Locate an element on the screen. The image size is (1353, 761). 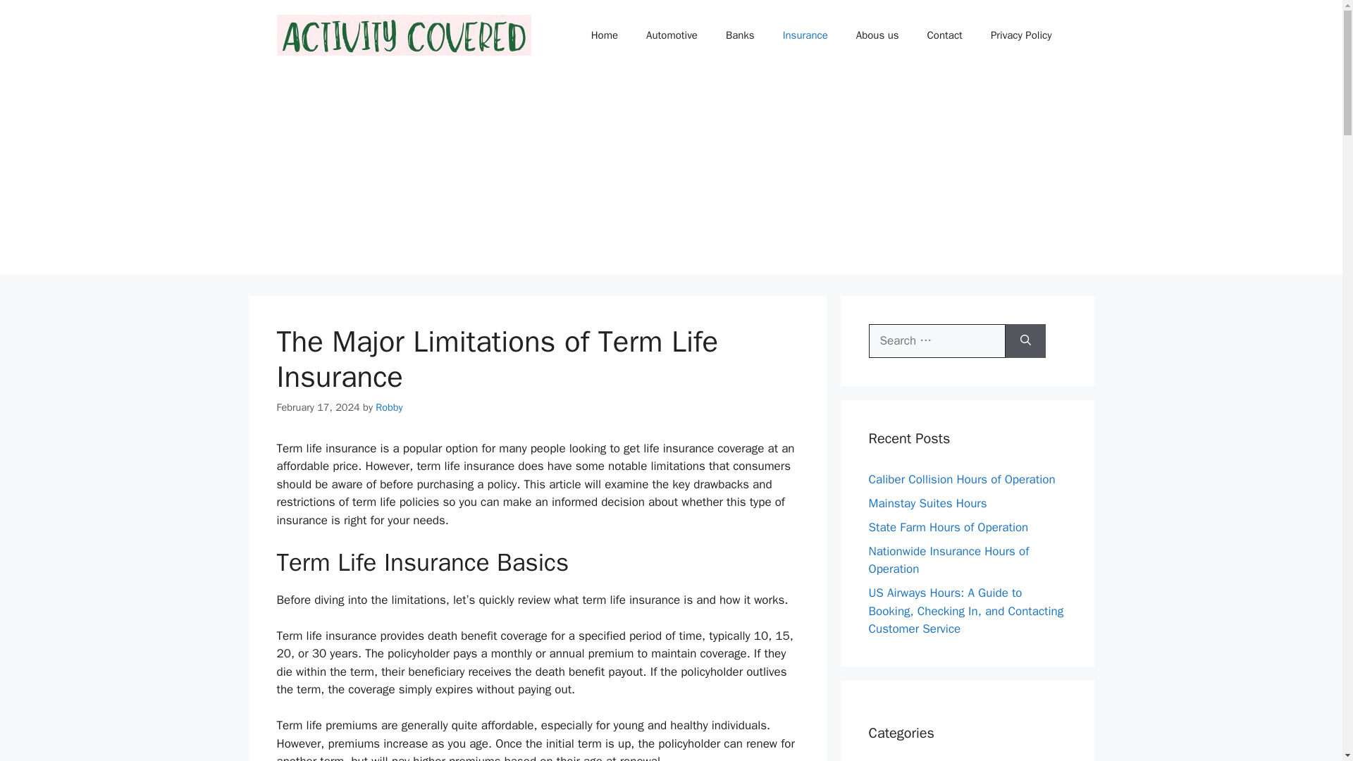
Robby is located at coordinates (389, 407).